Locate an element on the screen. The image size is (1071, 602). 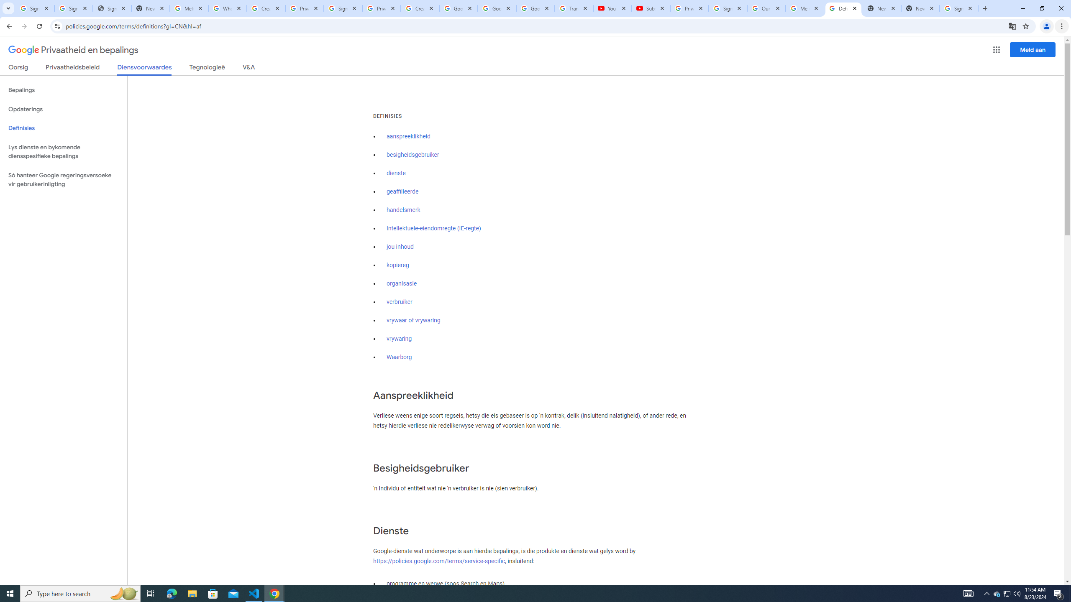
vrywaring is located at coordinates (399, 339).